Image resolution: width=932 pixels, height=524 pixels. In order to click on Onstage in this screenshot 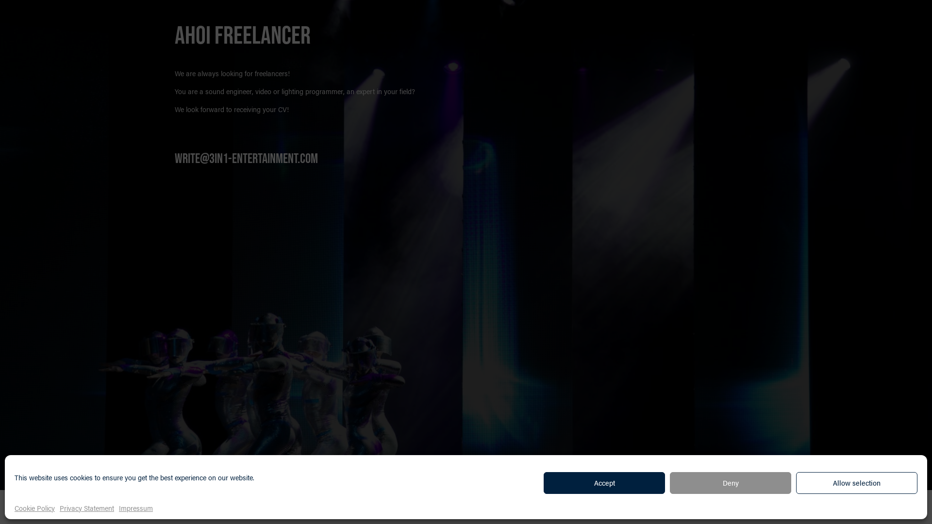, I will do `click(255, 508)`.